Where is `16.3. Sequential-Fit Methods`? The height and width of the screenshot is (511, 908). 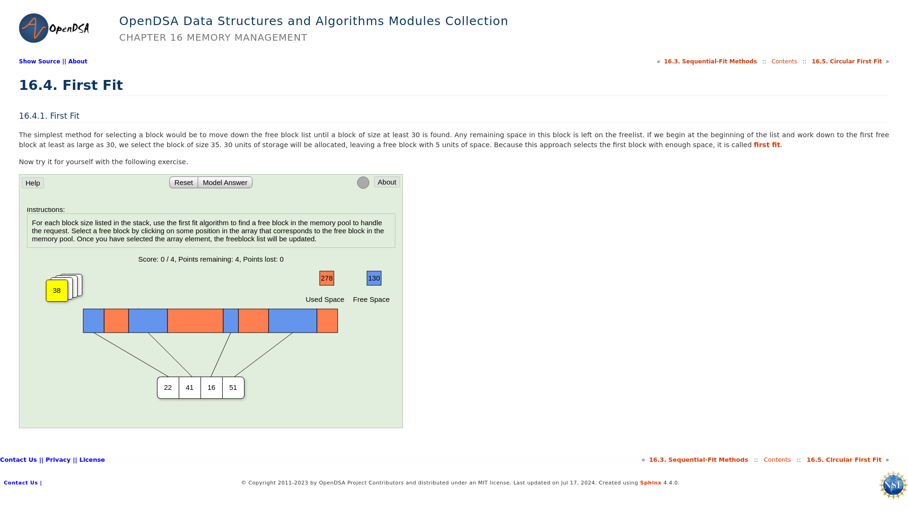 16.3. Sequential-Fit Methods is located at coordinates (710, 62).